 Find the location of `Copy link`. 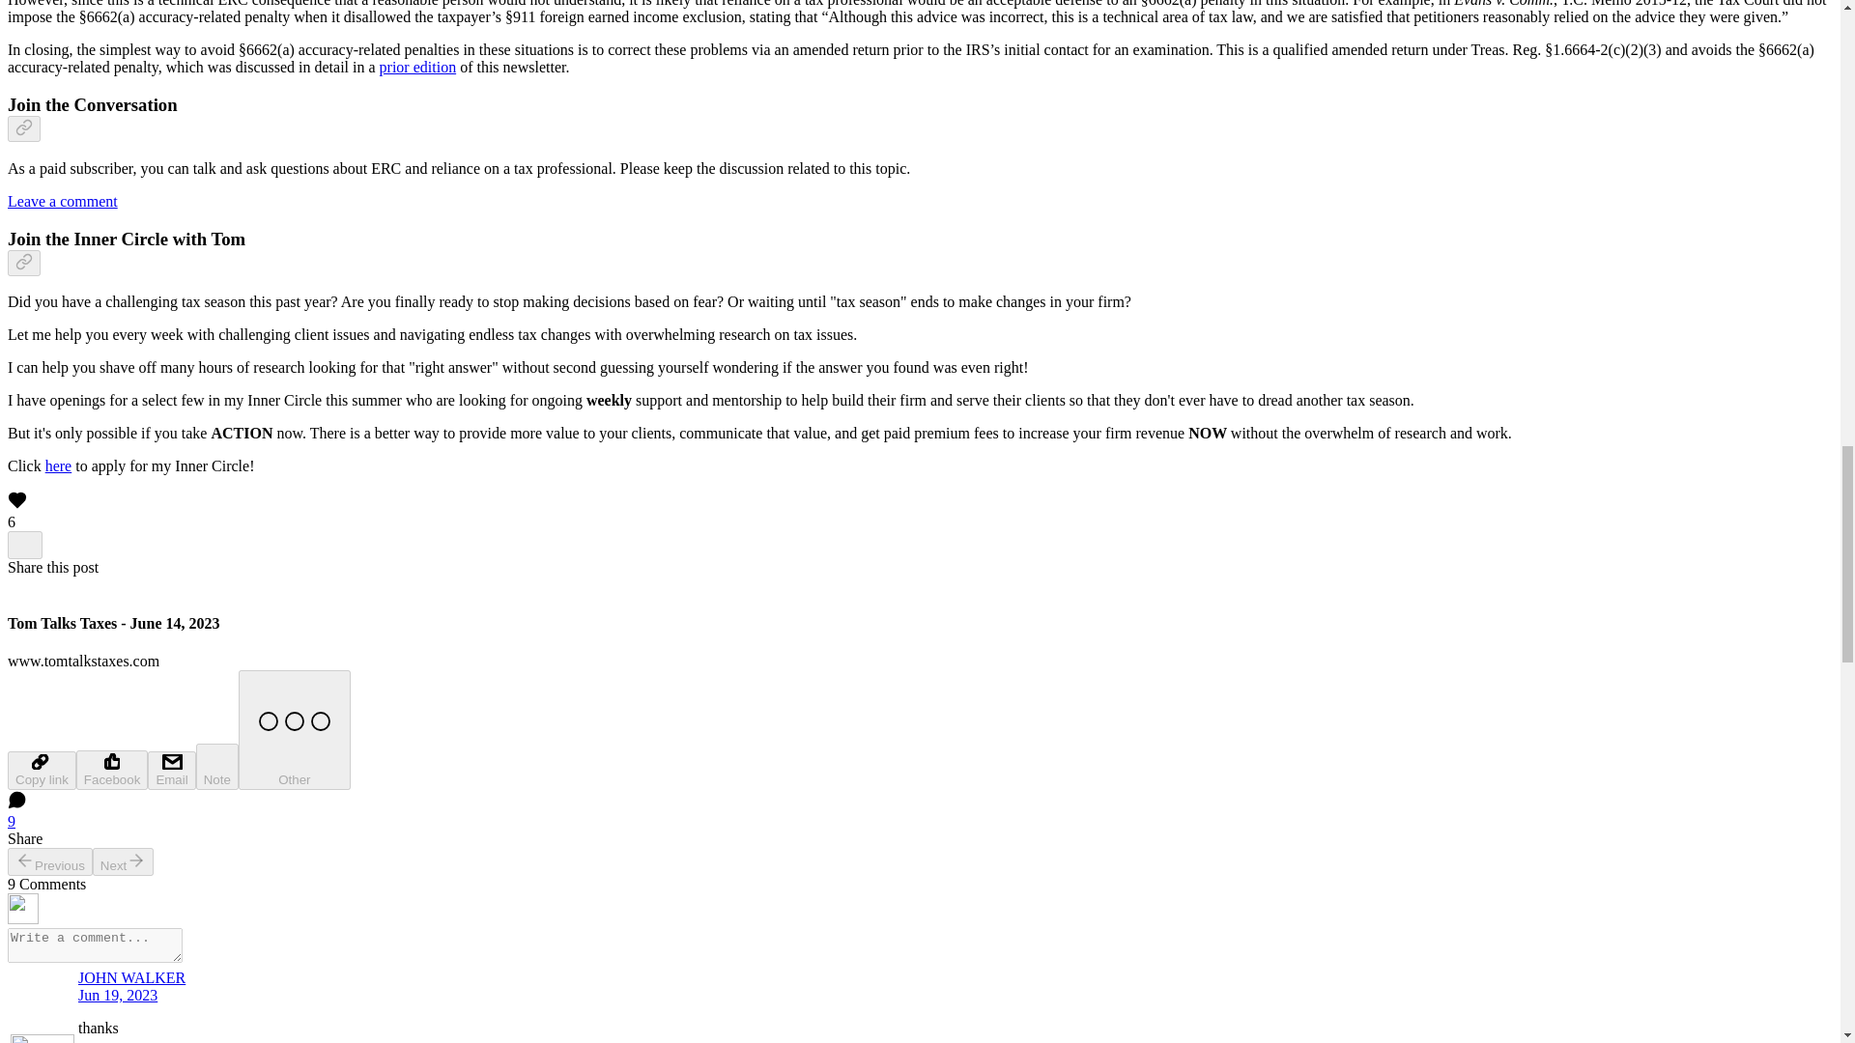

Copy link is located at coordinates (41, 770).